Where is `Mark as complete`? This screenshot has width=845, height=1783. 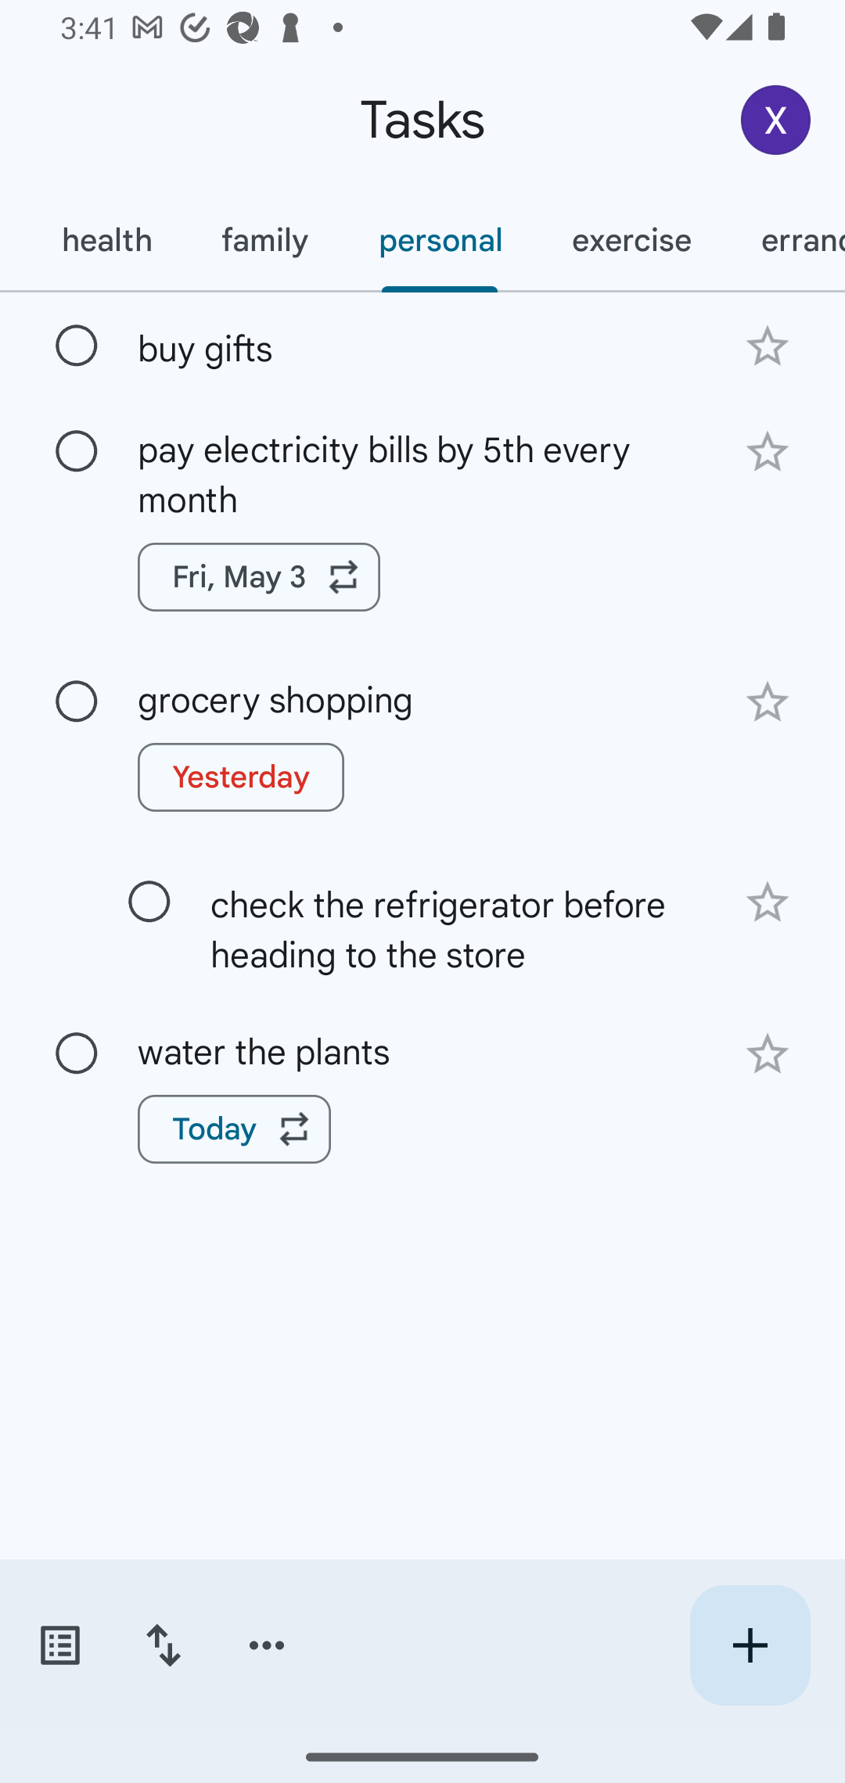 Mark as complete is located at coordinates (77, 1054).